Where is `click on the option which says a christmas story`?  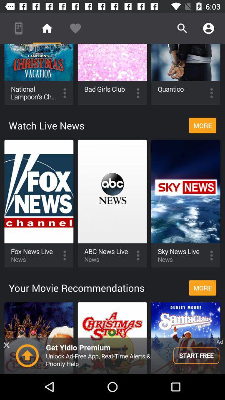 click on the option which says a christmas story is located at coordinates (112, 337).